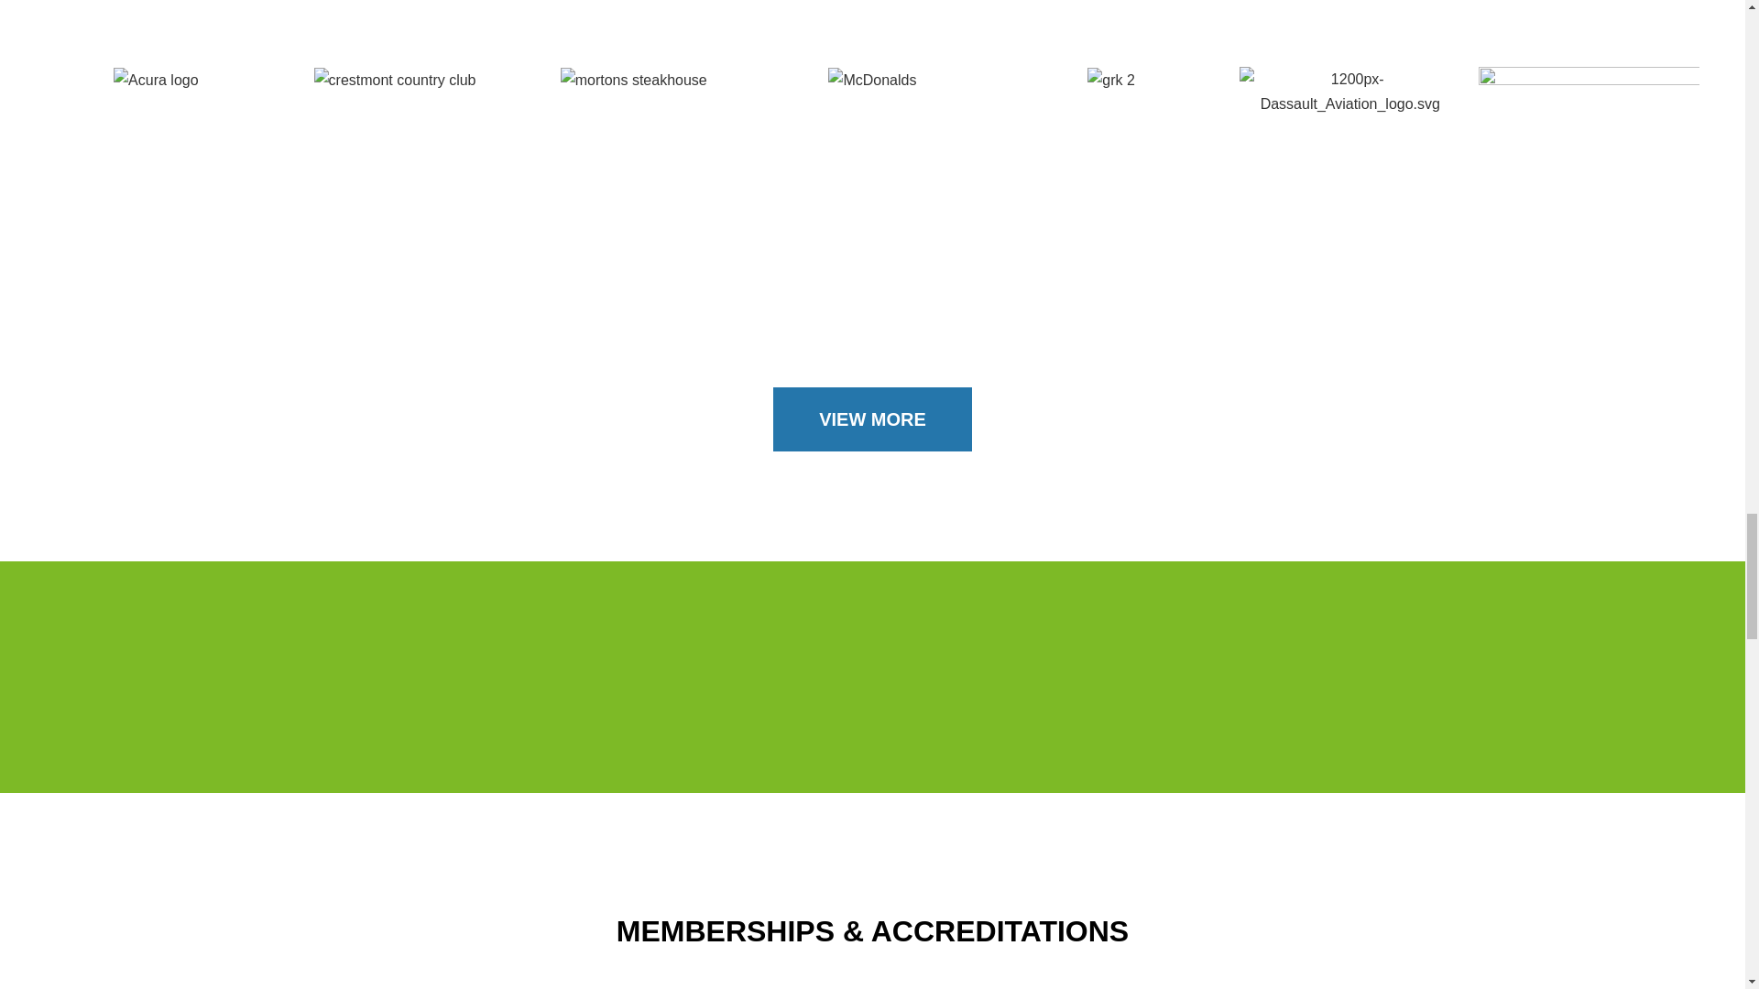  I want to click on grk 2, so click(1110, 81).